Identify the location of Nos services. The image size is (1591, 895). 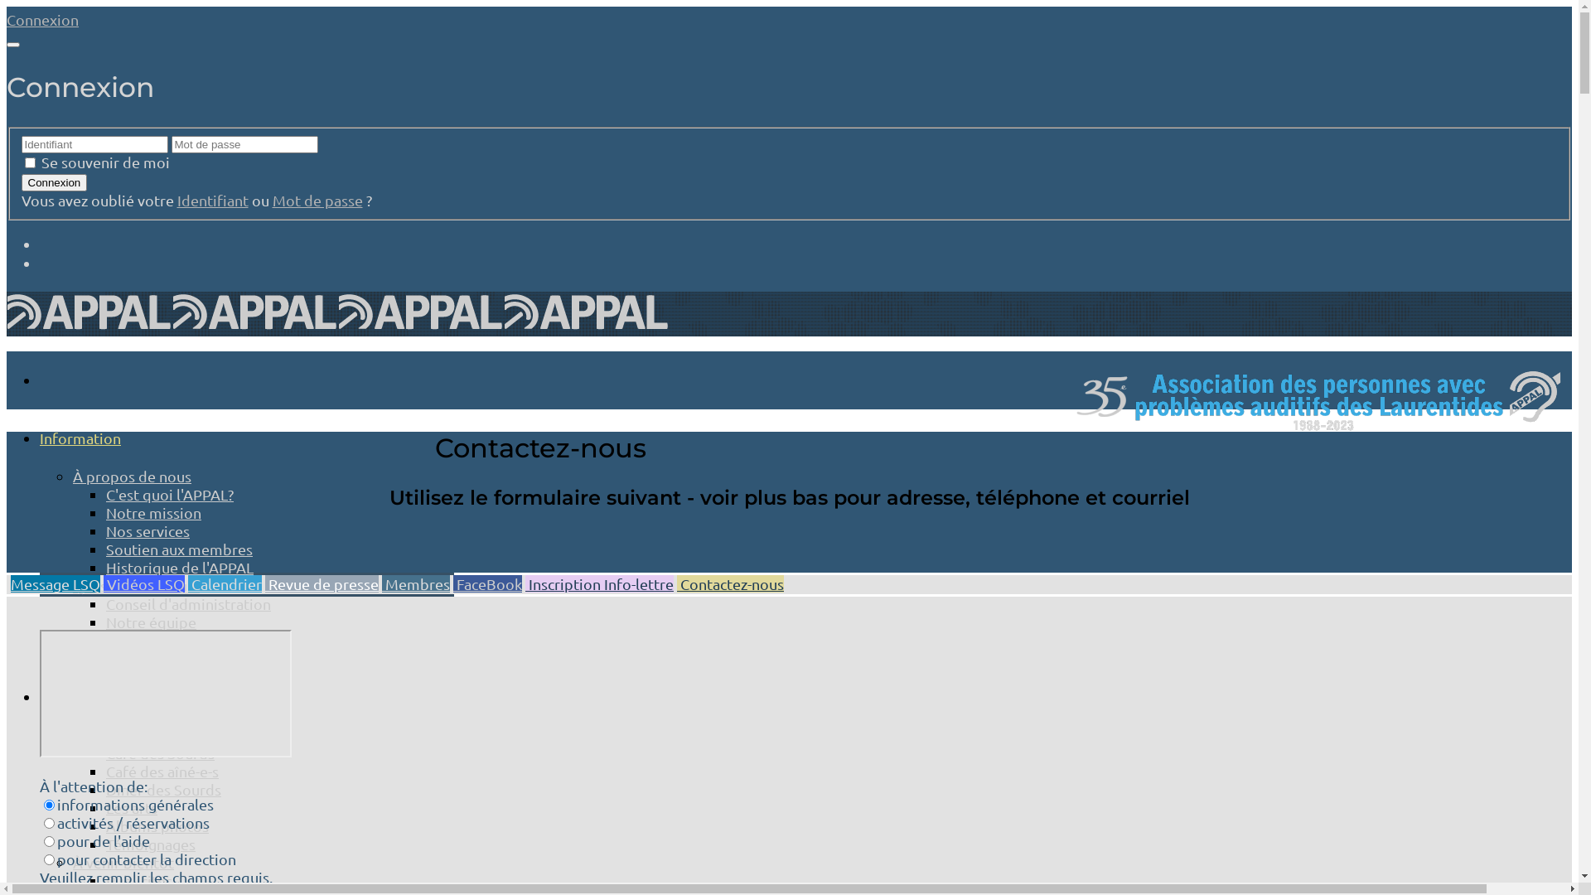
(147, 530).